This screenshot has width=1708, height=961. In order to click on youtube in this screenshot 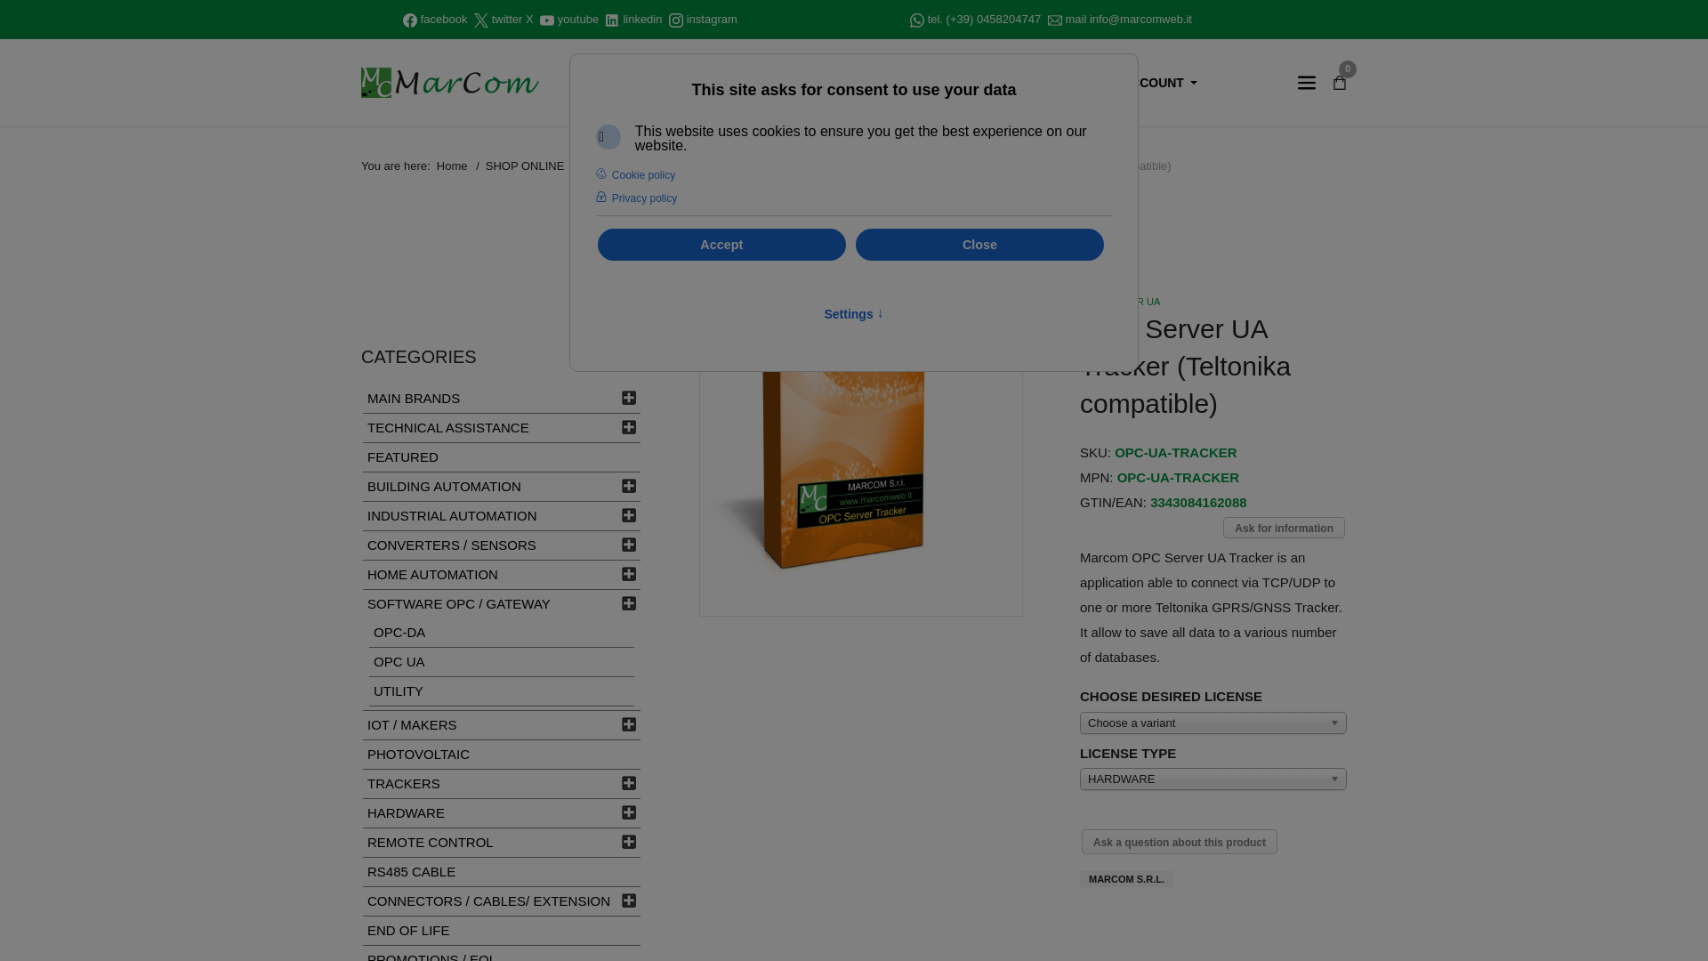, I will do `click(578, 19)`.